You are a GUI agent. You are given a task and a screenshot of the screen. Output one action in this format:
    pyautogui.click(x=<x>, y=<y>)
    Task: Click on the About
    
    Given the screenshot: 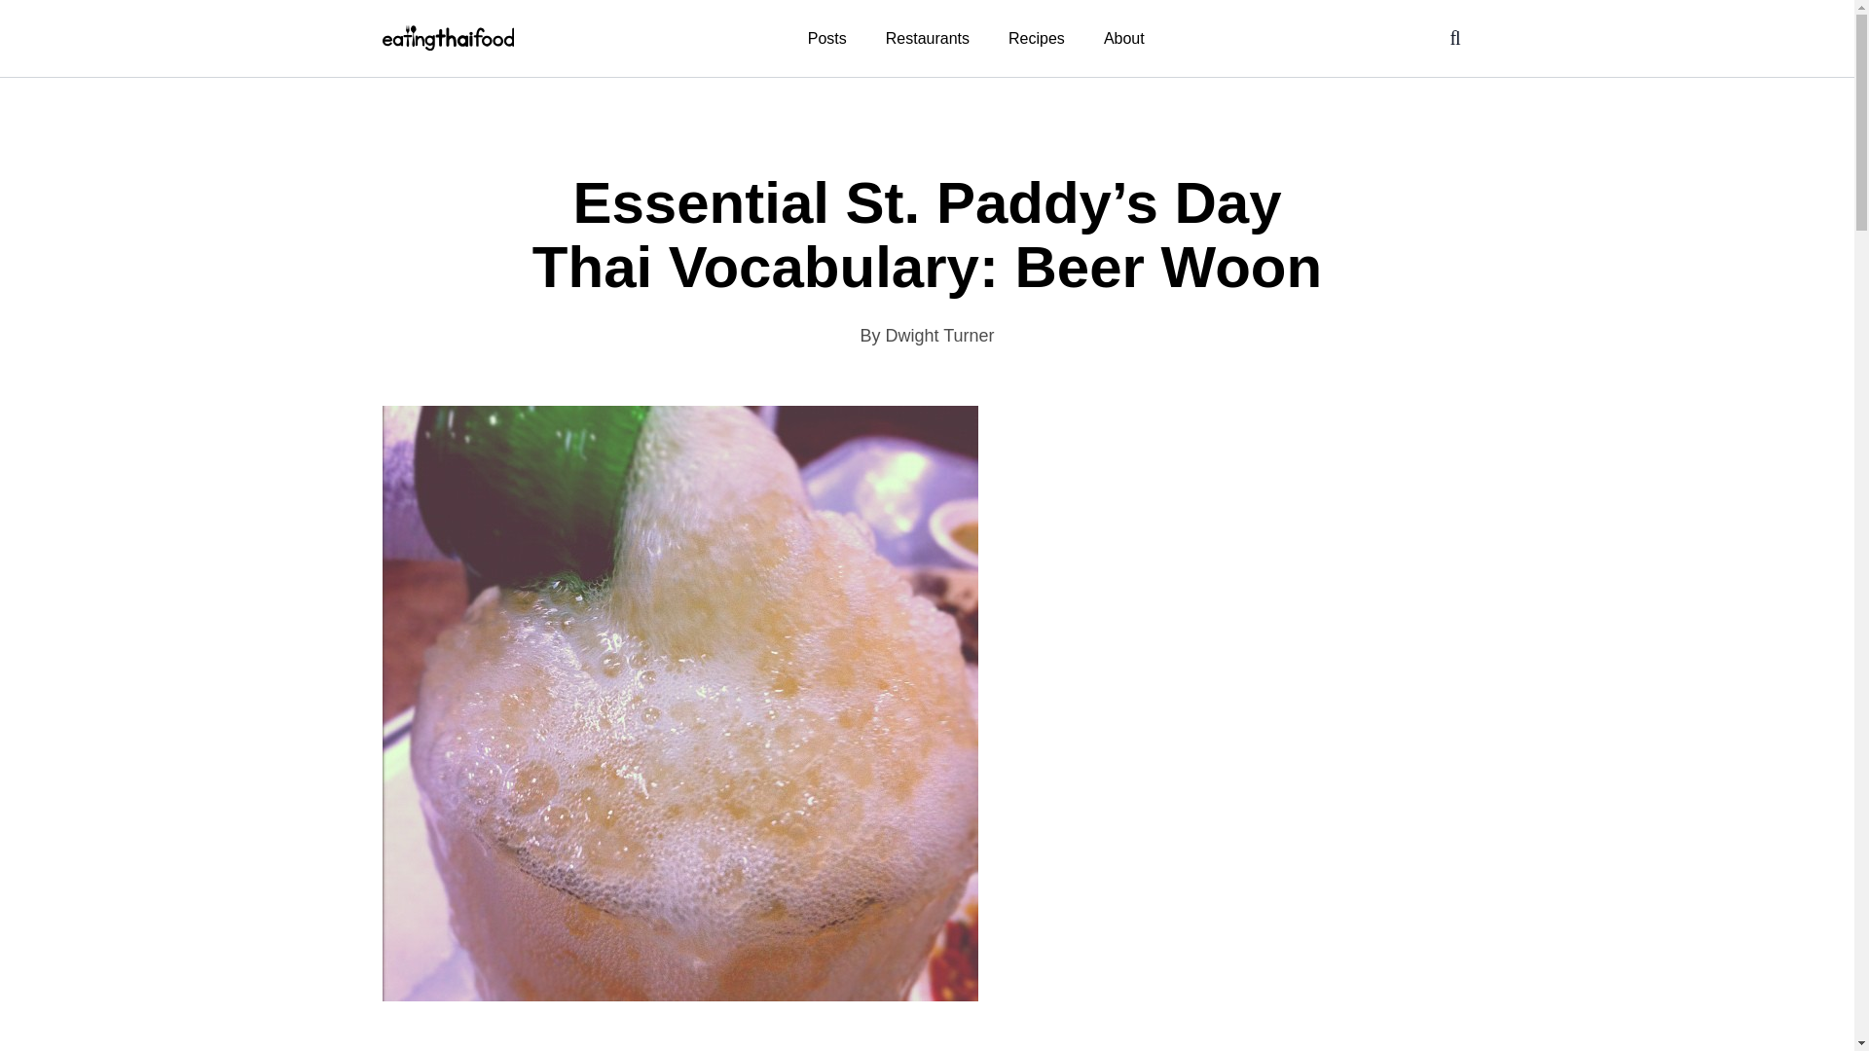 What is the action you would take?
    pyautogui.click(x=1123, y=37)
    